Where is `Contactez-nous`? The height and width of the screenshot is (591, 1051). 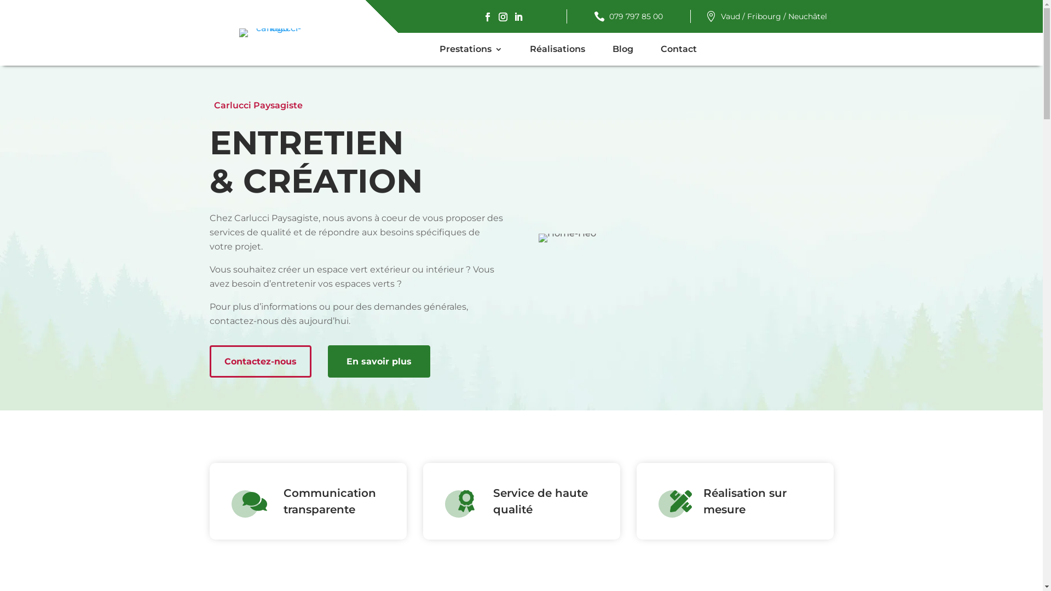 Contactez-nous is located at coordinates (261, 361).